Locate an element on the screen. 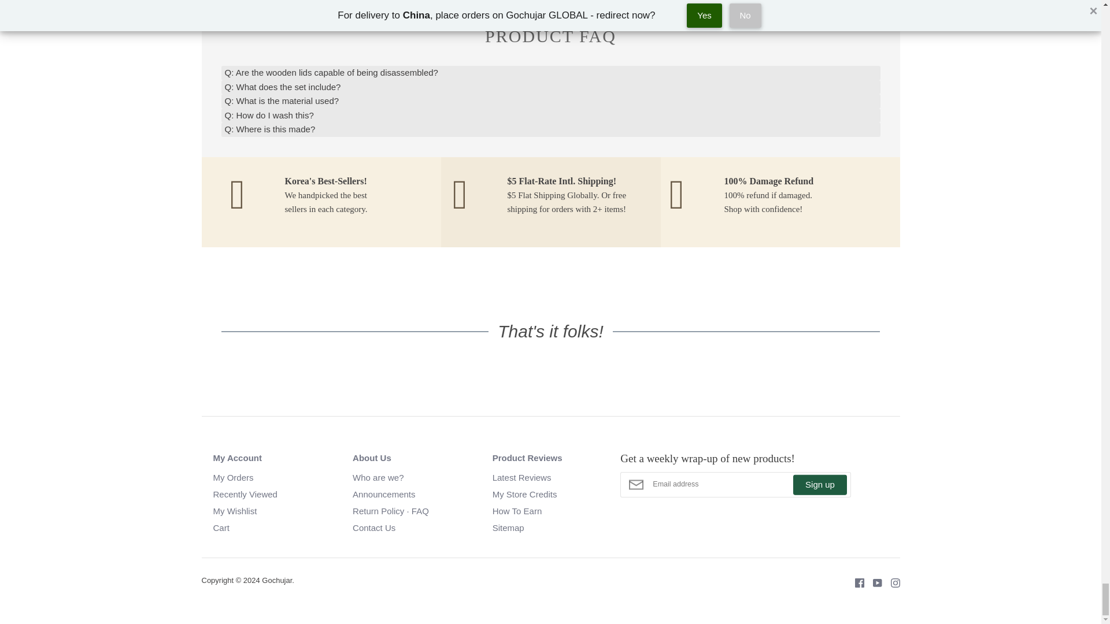 This screenshot has width=1110, height=624. Facebook is located at coordinates (855, 582).